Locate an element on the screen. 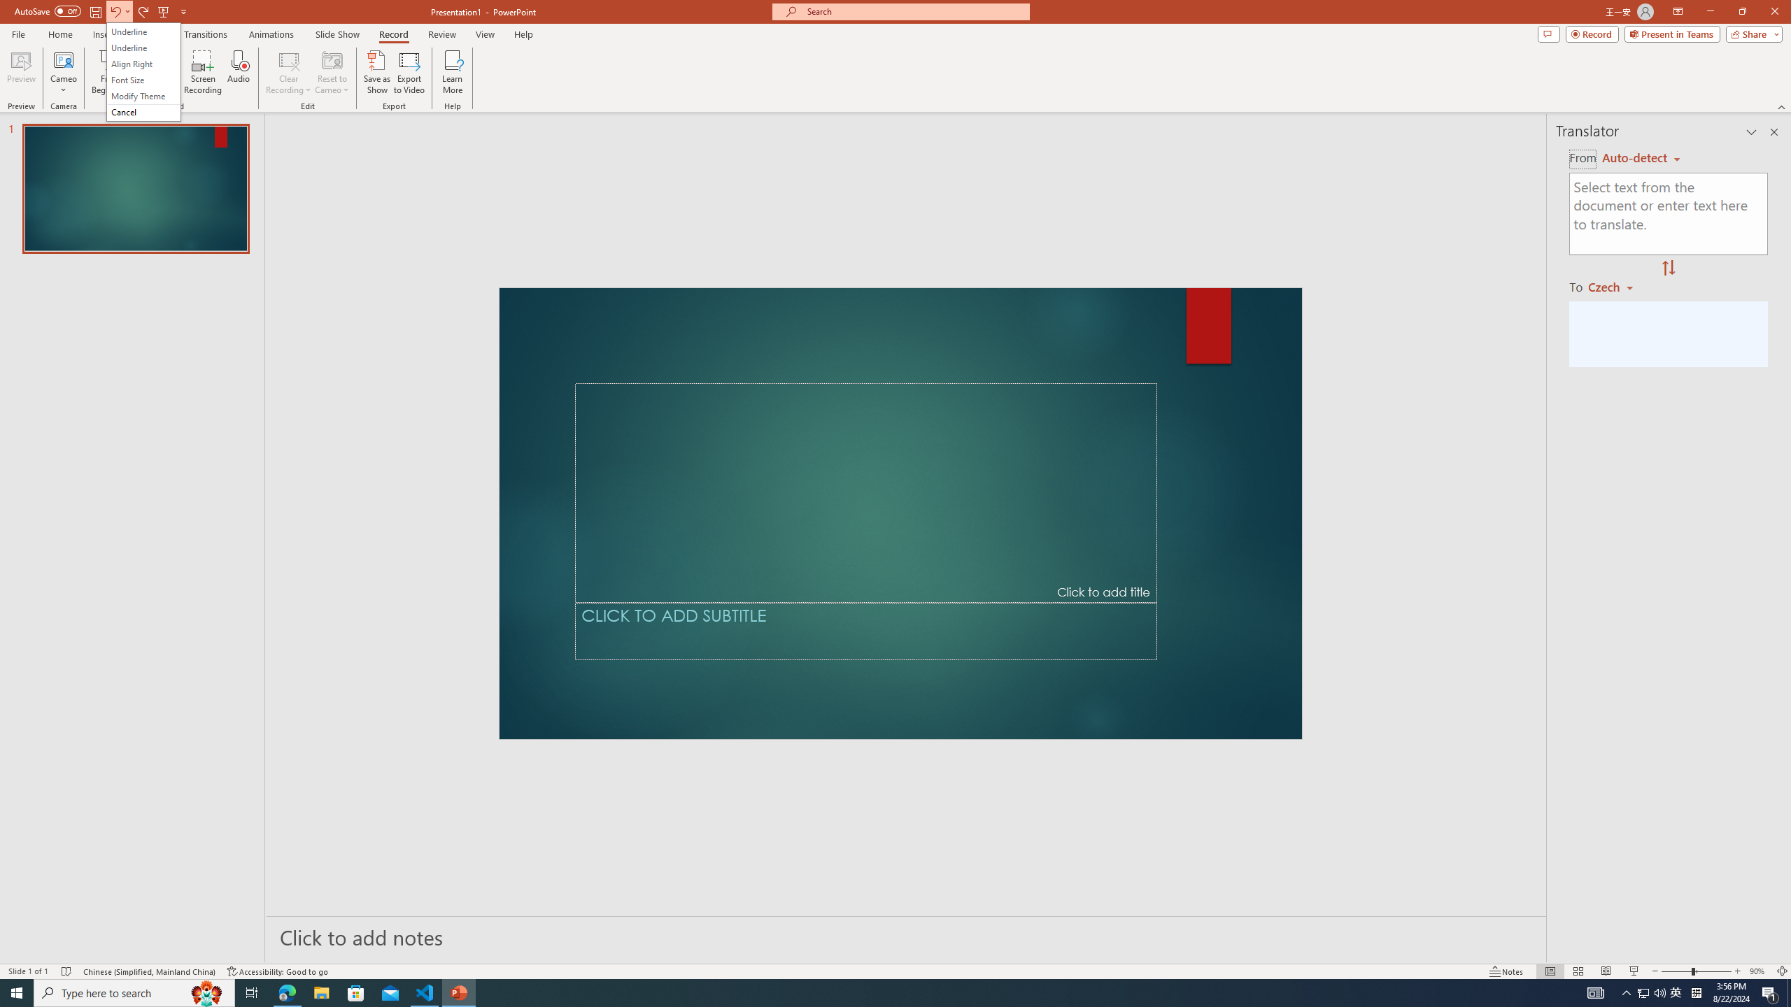  Screen Recording is located at coordinates (203, 72).